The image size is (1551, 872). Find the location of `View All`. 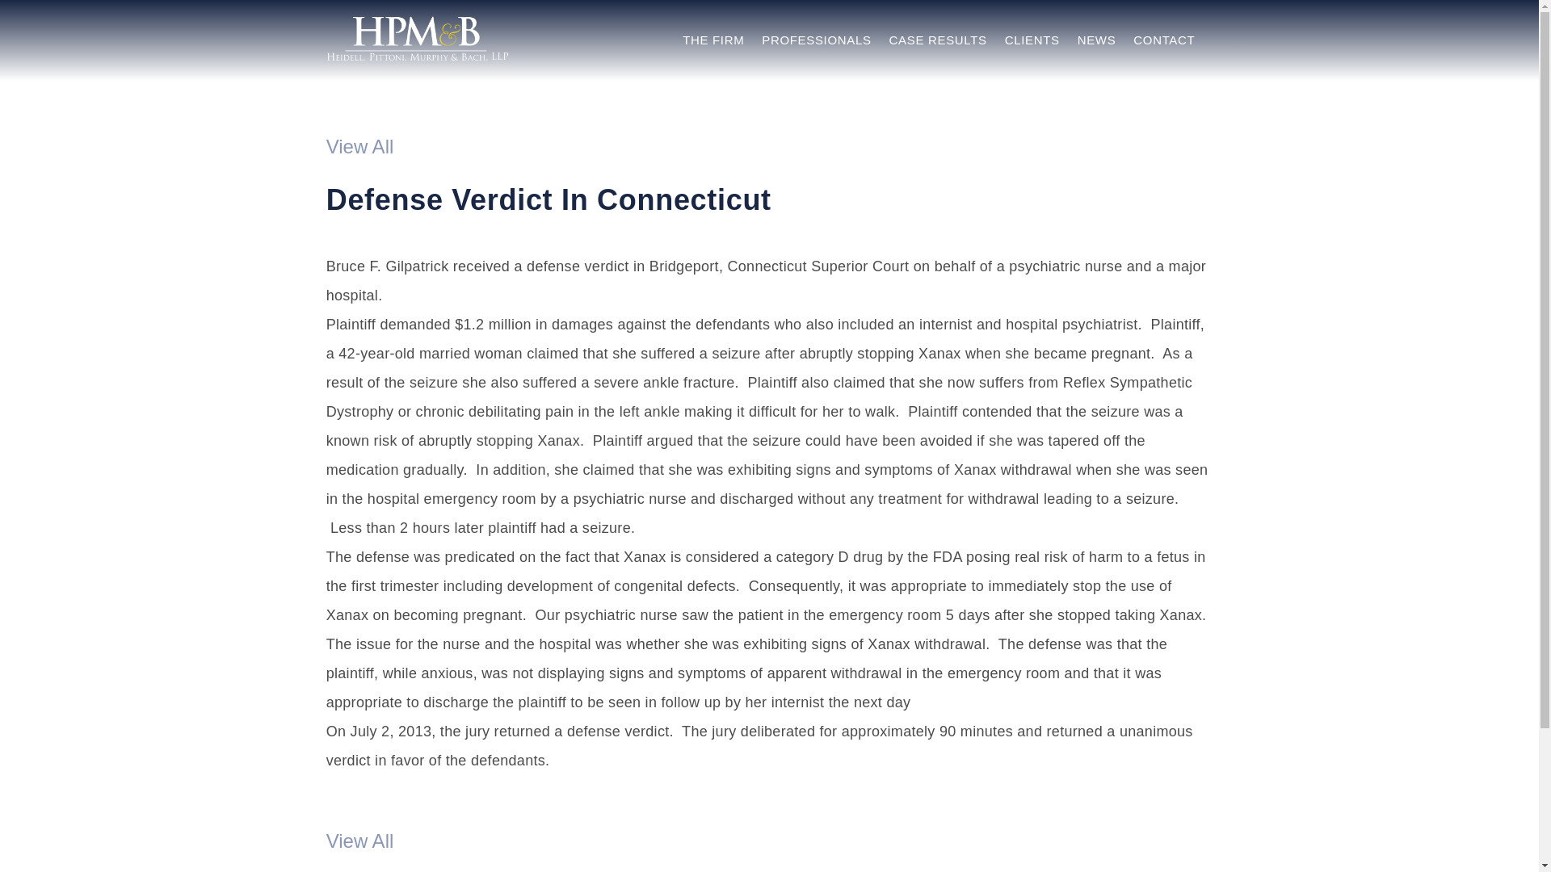

View All is located at coordinates (359, 147).